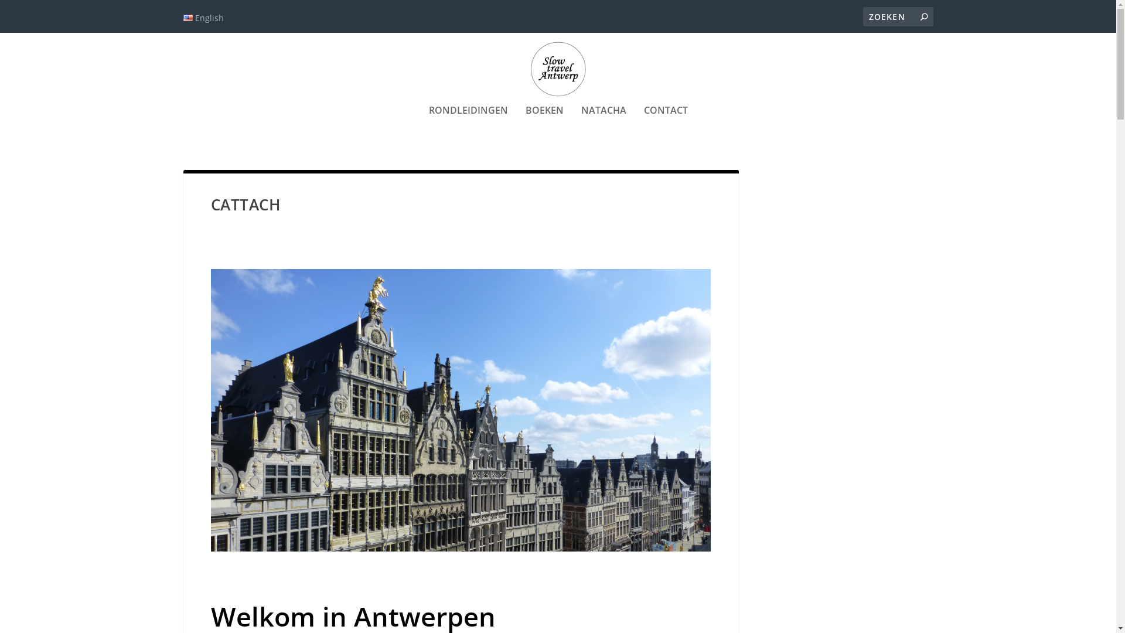  What do you see at coordinates (544, 126) in the screenshot?
I see `BOEKEN` at bounding box center [544, 126].